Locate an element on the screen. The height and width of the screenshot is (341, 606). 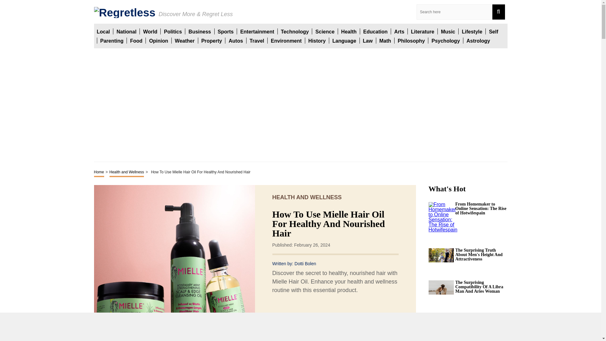
Literature is located at coordinates (422, 31).